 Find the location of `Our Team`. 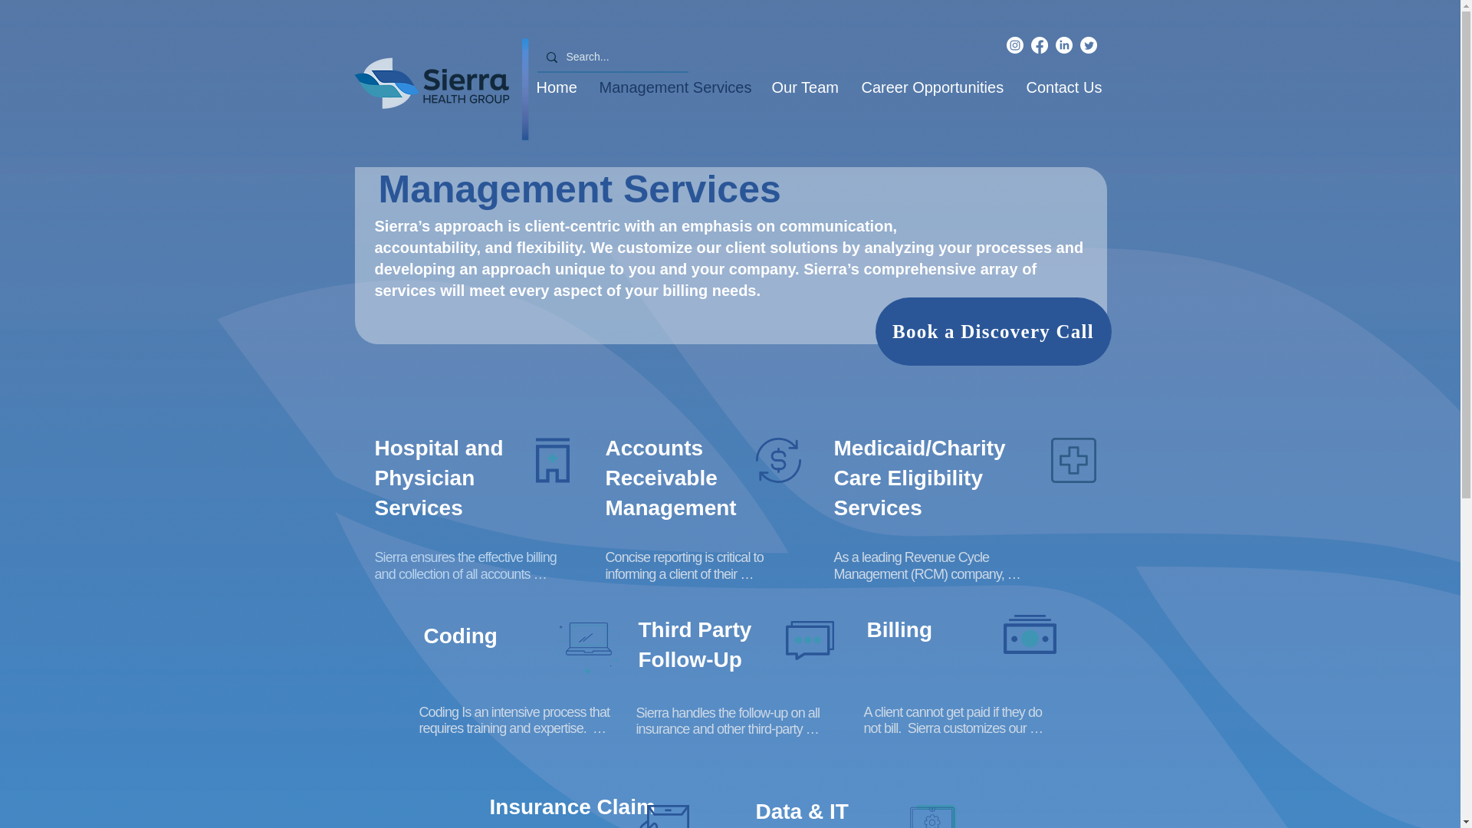

Our Team is located at coordinates (805, 87).